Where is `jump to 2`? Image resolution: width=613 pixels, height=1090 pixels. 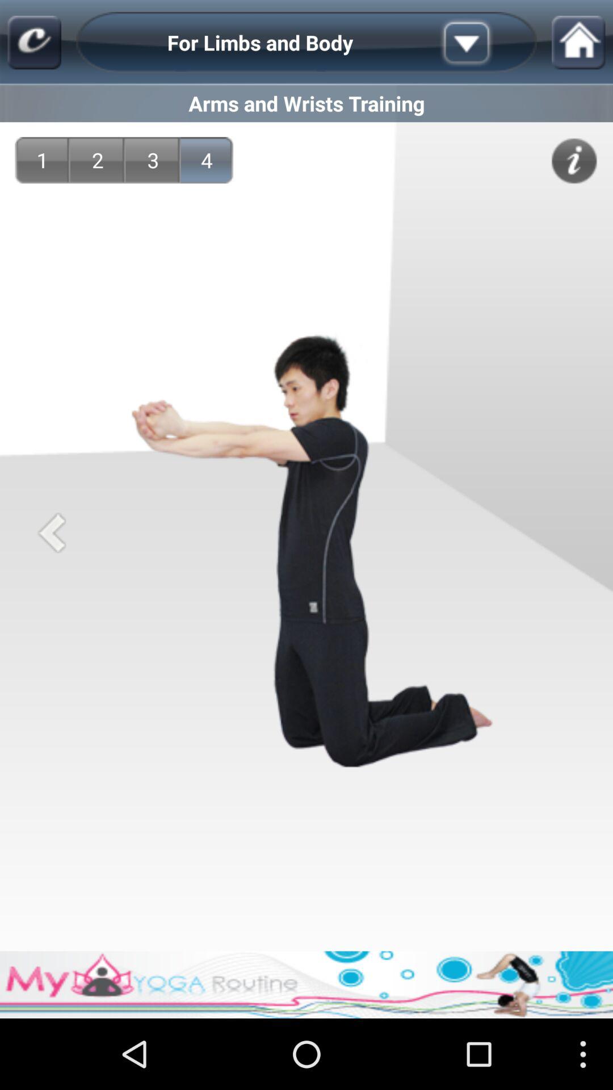 jump to 2 is located at coordinates (98, 160).